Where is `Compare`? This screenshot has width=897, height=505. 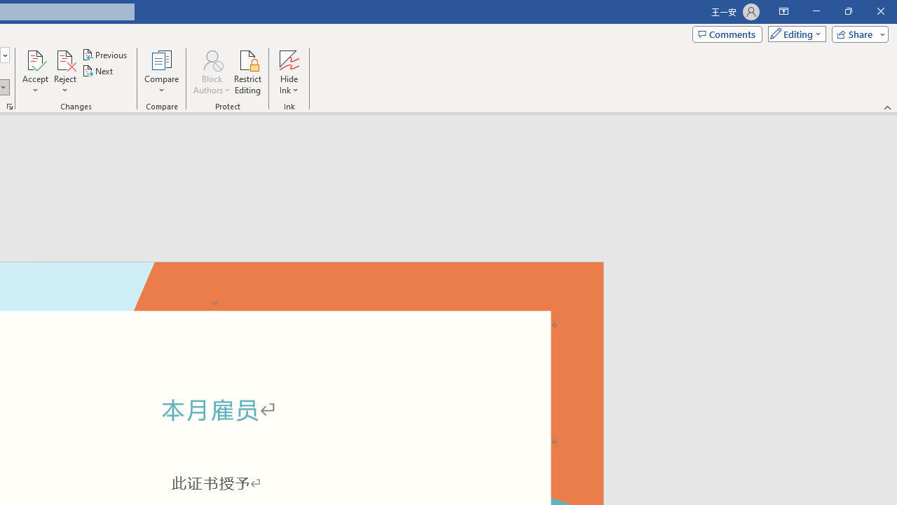
Compare is located at coordinates (161, 72).